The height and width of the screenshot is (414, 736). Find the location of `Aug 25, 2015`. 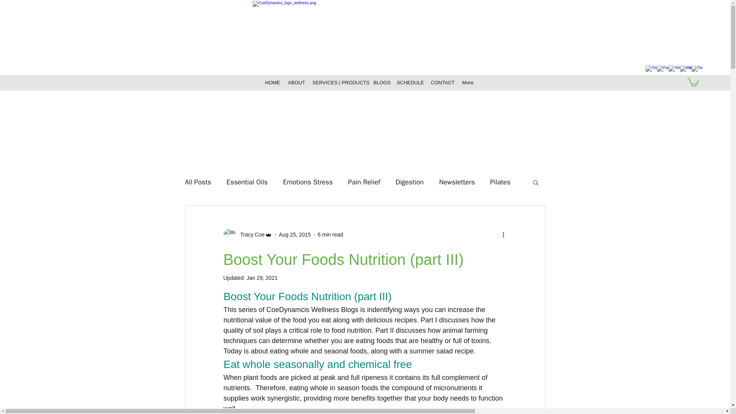

Aug 25, 2015 is located at coordinates (294, 234).